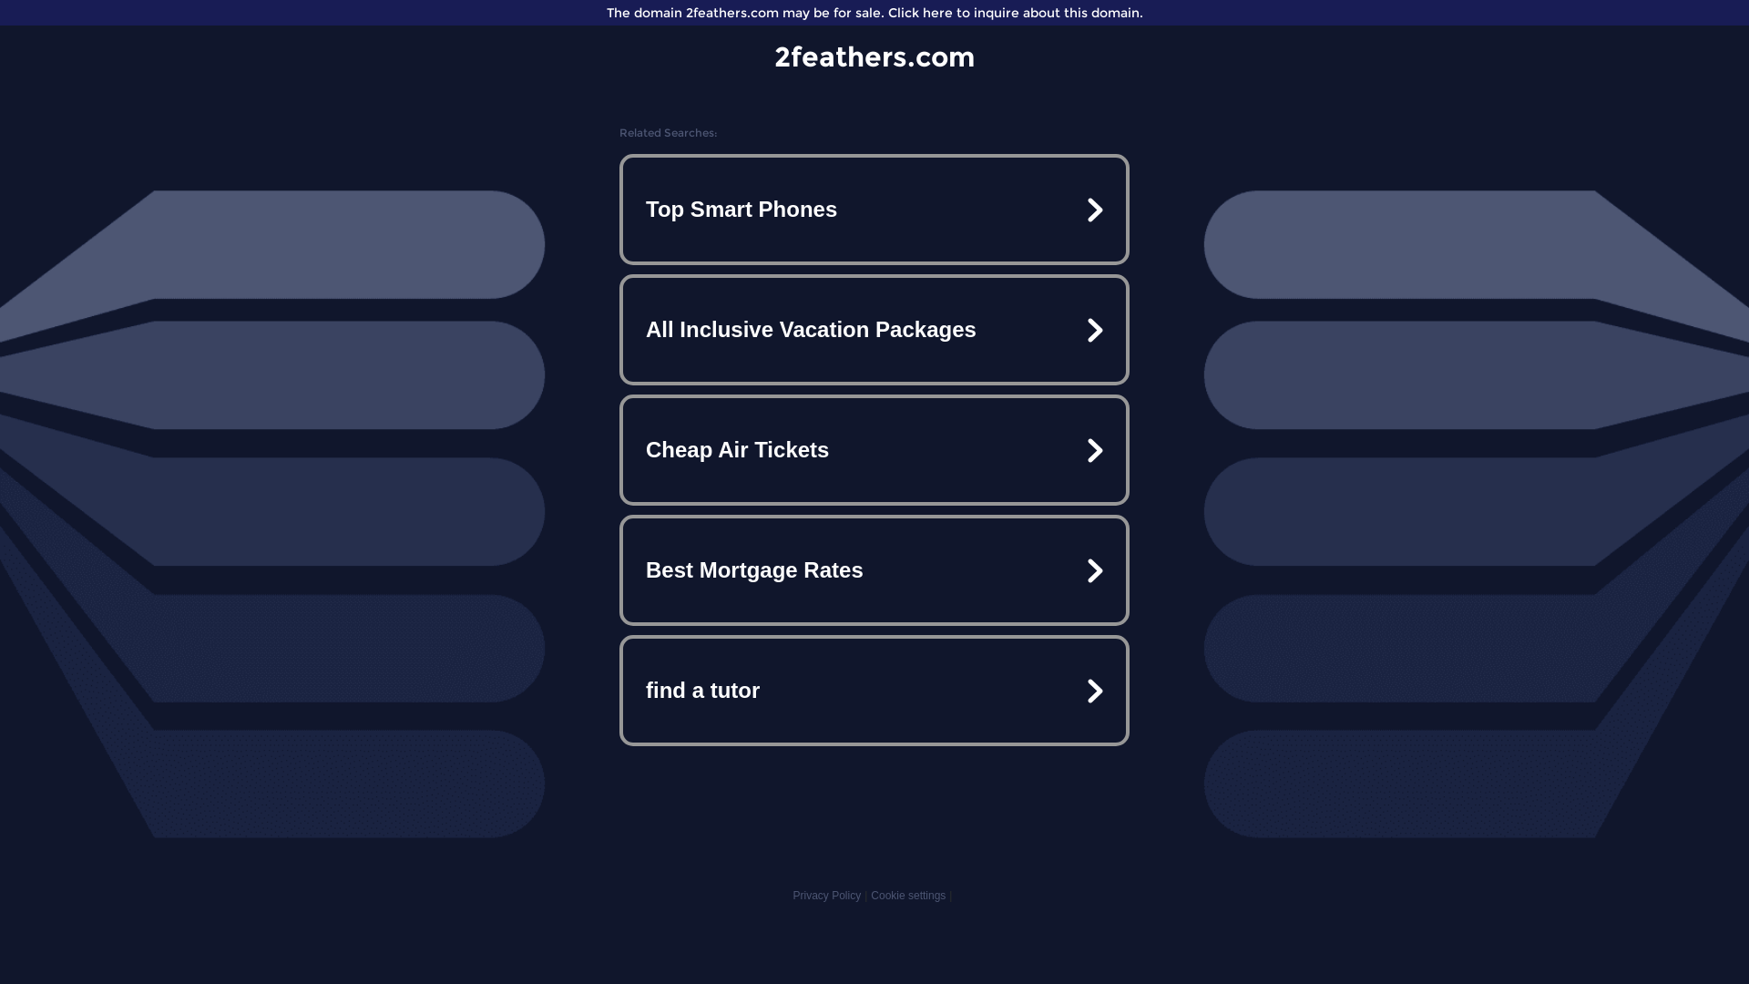 The height and width of the screenshot is (984, 1749). What do you see at coordinates (874, 210) in the screenshot?
I see `Top Smart Phones` at bounding box center [874, 210].